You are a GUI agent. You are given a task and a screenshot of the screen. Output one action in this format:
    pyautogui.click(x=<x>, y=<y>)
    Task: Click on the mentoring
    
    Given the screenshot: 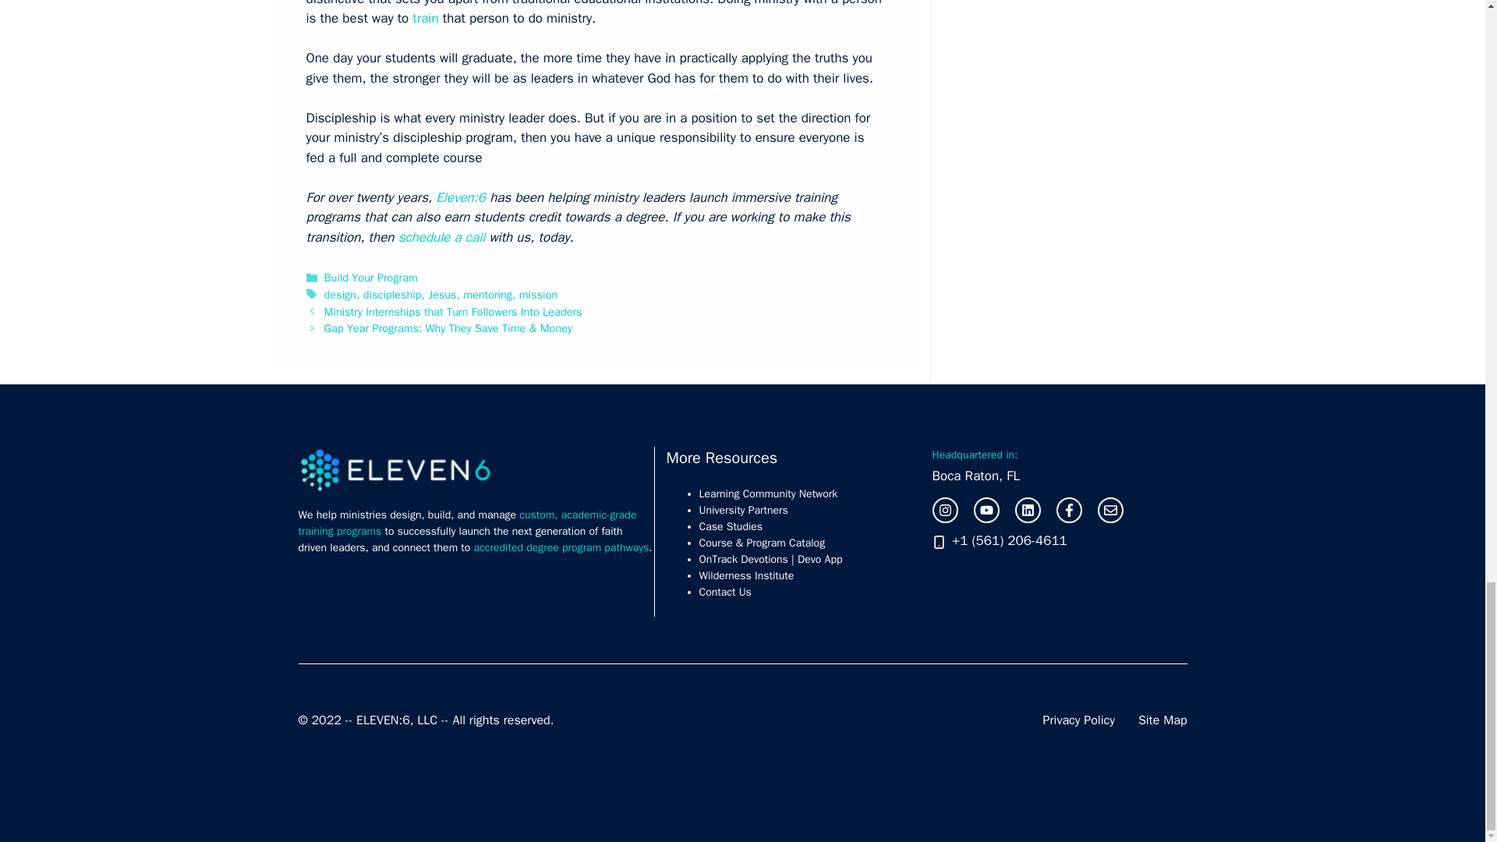 What is the action you would take?
    pyautogui.click(x=487, y=295)
    